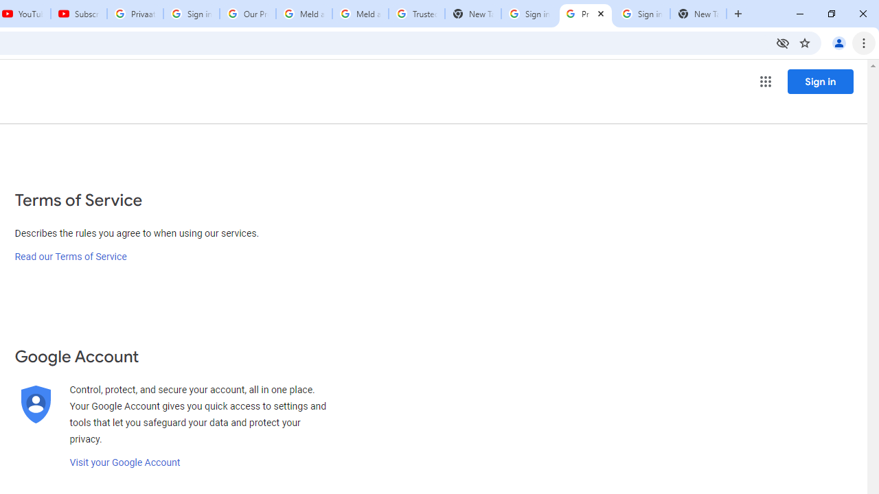 Image resolution: width=879 pixels, height=494 pixels. What do you see at coordinates (641, 14) in the screenshot?
I see `Sign in - Google Accounts` at bounding box center [641, 14].